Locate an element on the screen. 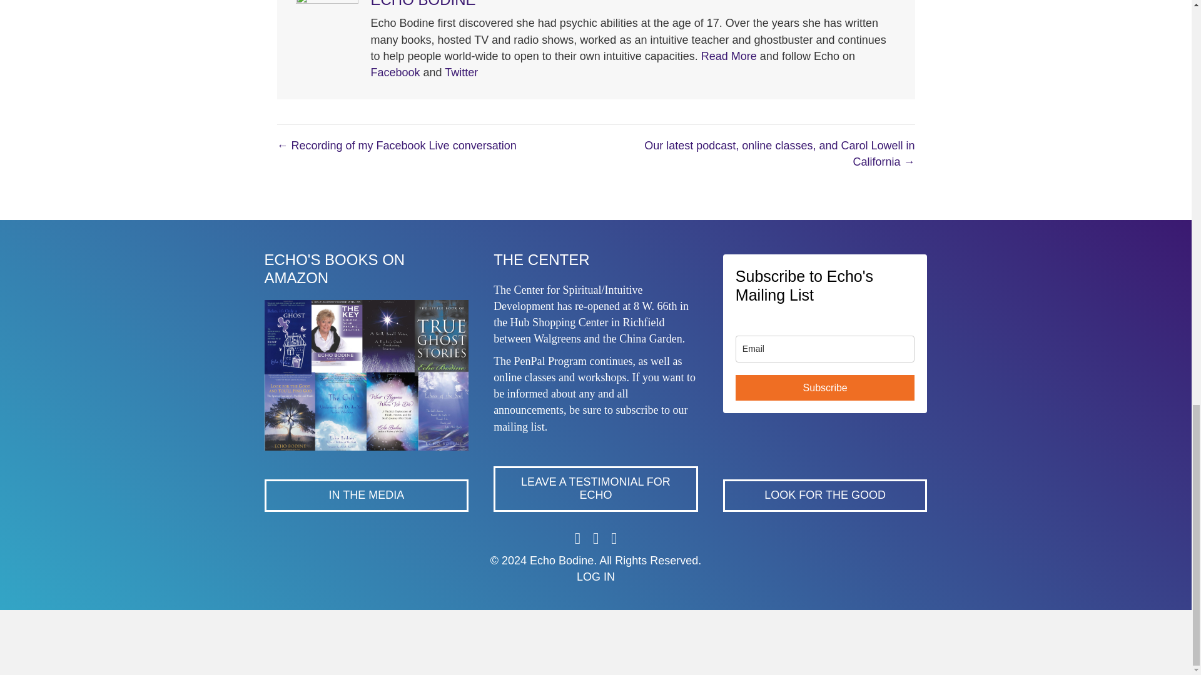  LEAVE A TESTIMONIAL FOR ECHO is located at coordinates (595, 489).